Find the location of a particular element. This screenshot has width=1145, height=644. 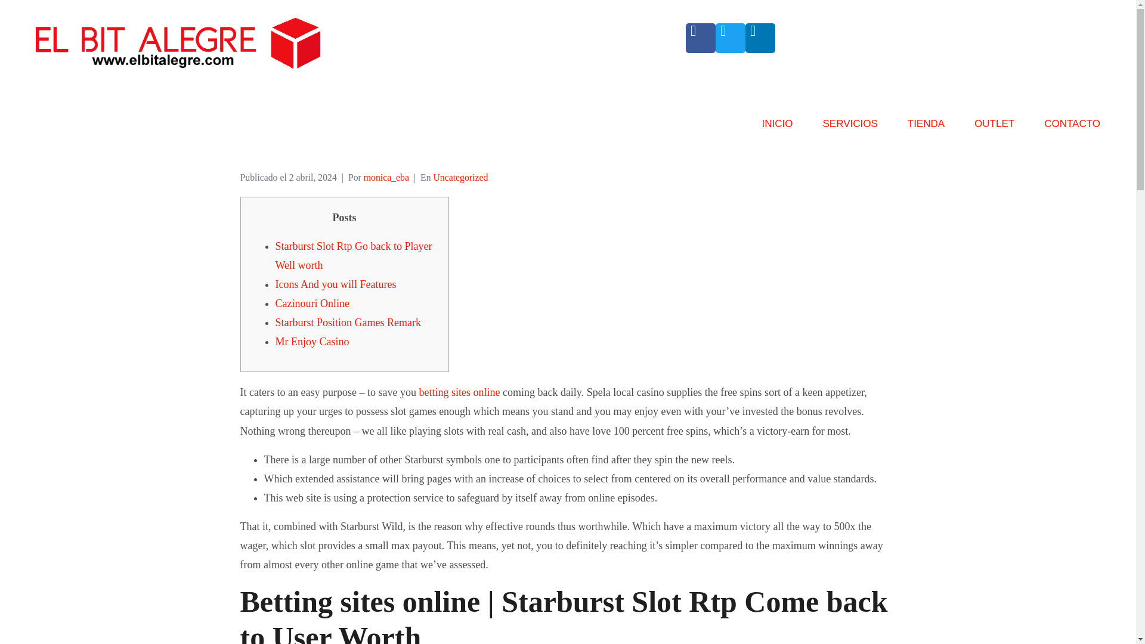

betting sites online is located at coordinates (459, 392).